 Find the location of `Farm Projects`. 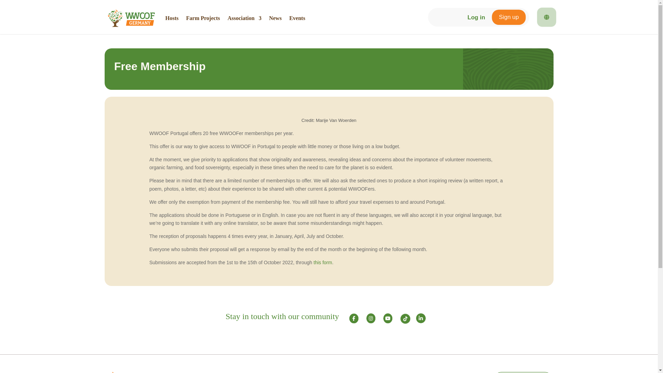

Farm Projects is located at coordinates (203, 18).